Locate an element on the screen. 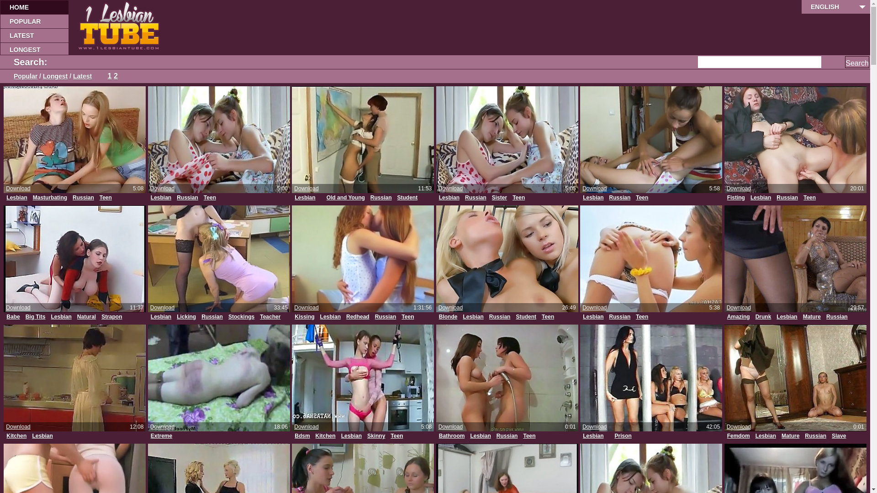  Lesbian is located at coordinates (305, 198).